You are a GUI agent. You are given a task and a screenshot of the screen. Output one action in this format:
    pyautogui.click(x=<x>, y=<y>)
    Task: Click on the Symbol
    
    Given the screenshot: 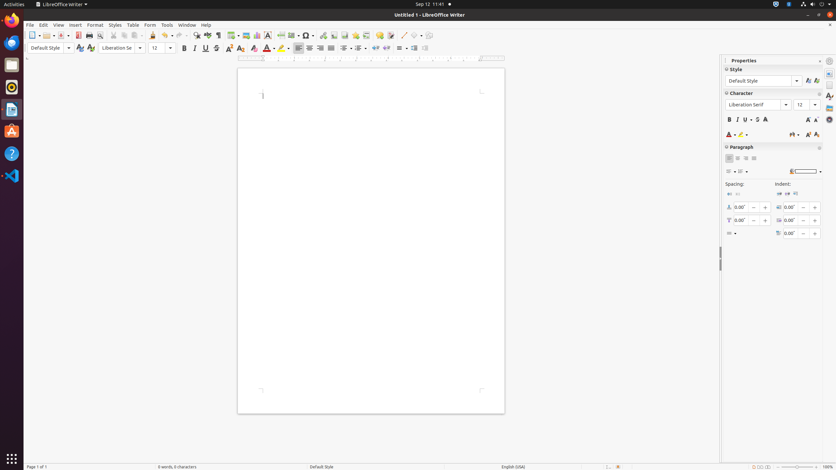 What is the action you would take?
    pyautogui.click(x=308, y=35)
    